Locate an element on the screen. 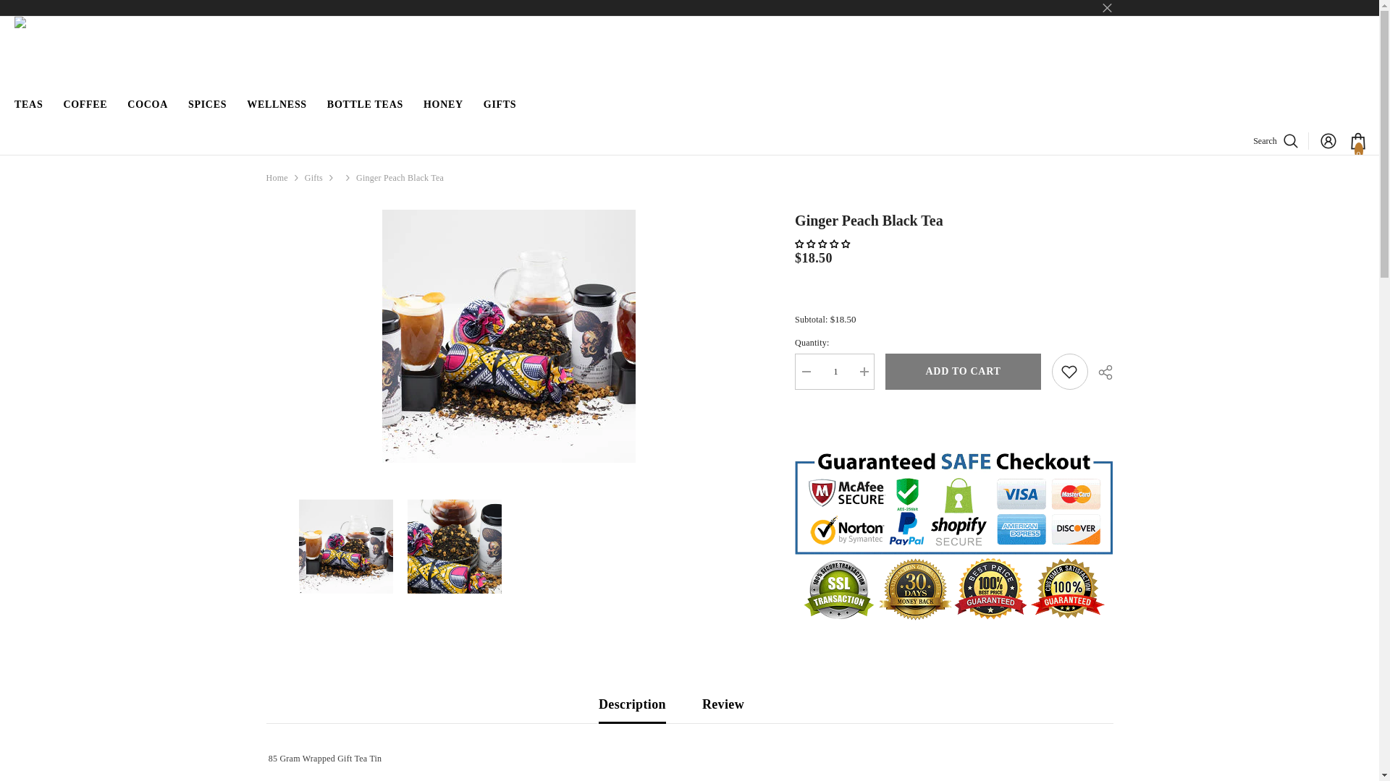  TEAS is located at coordinates (28, 117).